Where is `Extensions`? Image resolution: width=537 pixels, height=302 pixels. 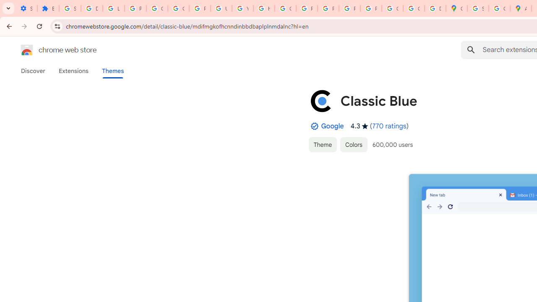
Extensions is located at coordinates (73, 71).